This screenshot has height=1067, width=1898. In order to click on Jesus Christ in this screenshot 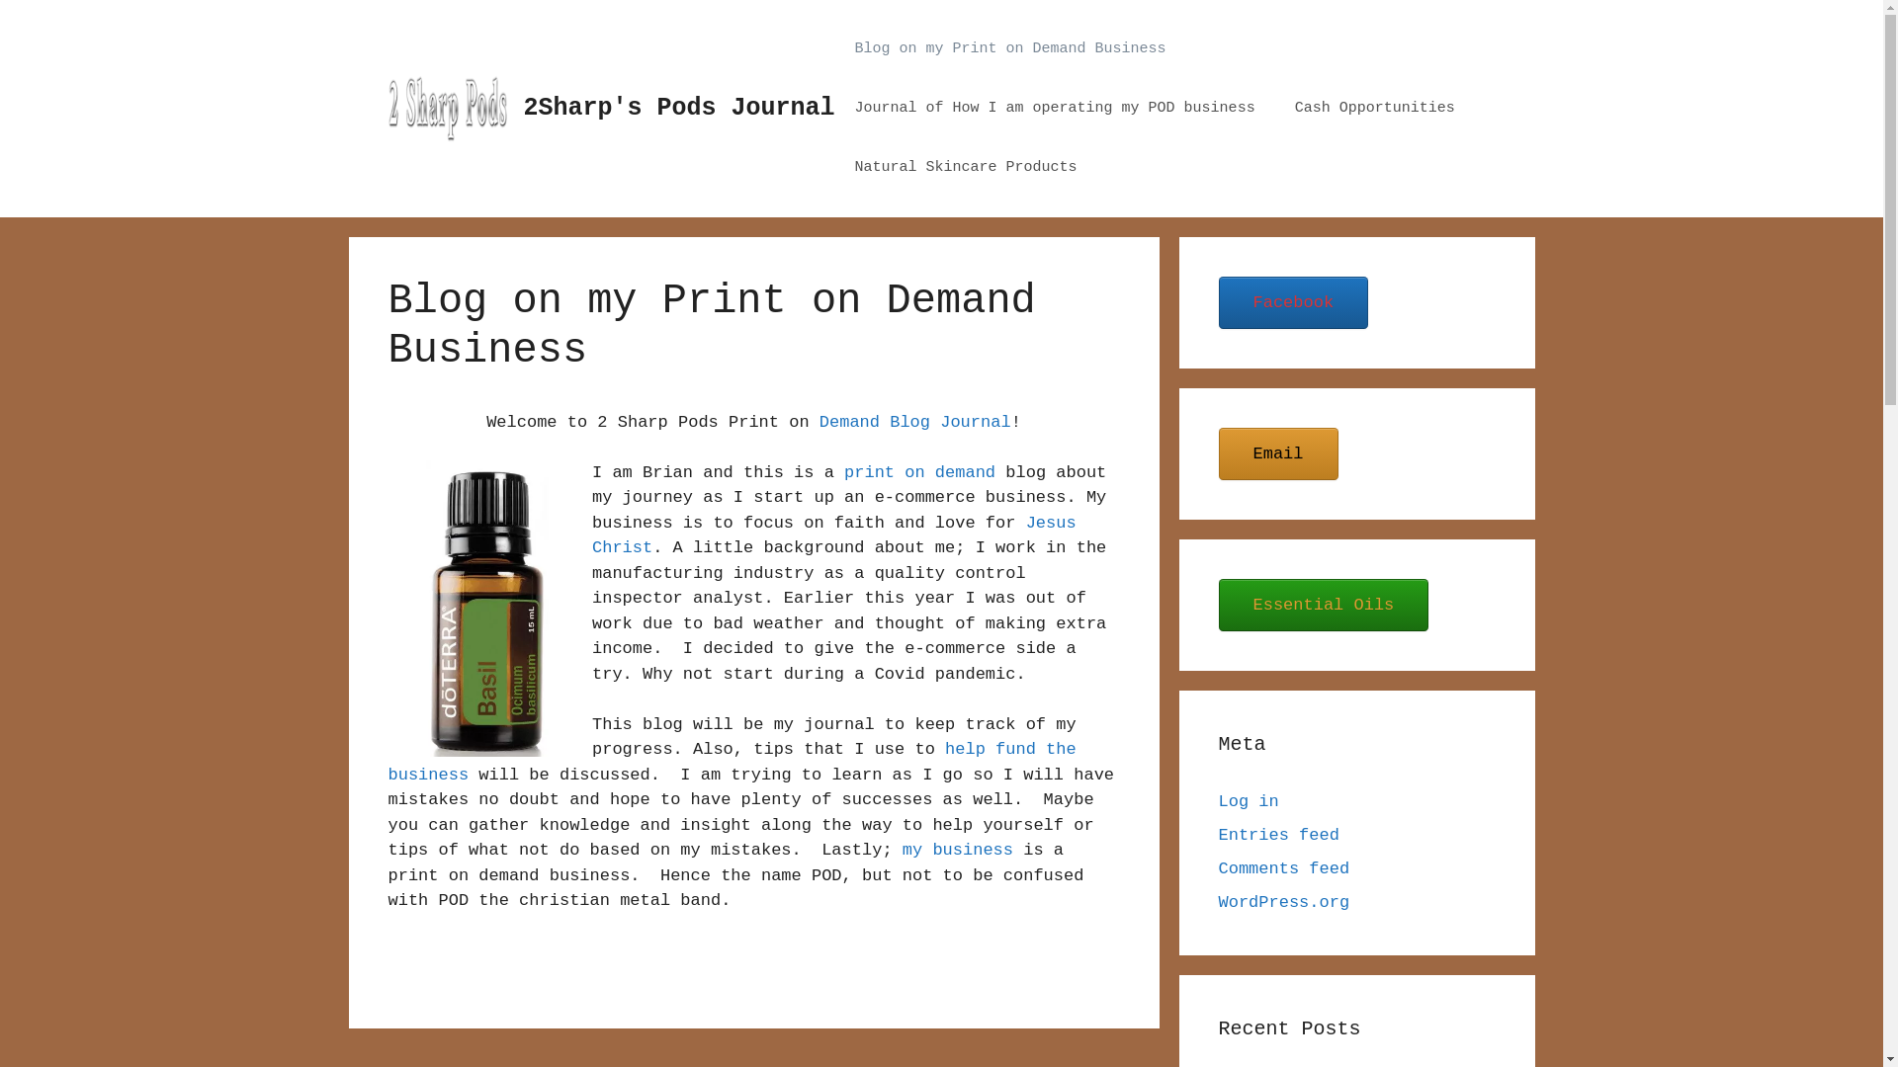, I will do `click(834, 535)`.